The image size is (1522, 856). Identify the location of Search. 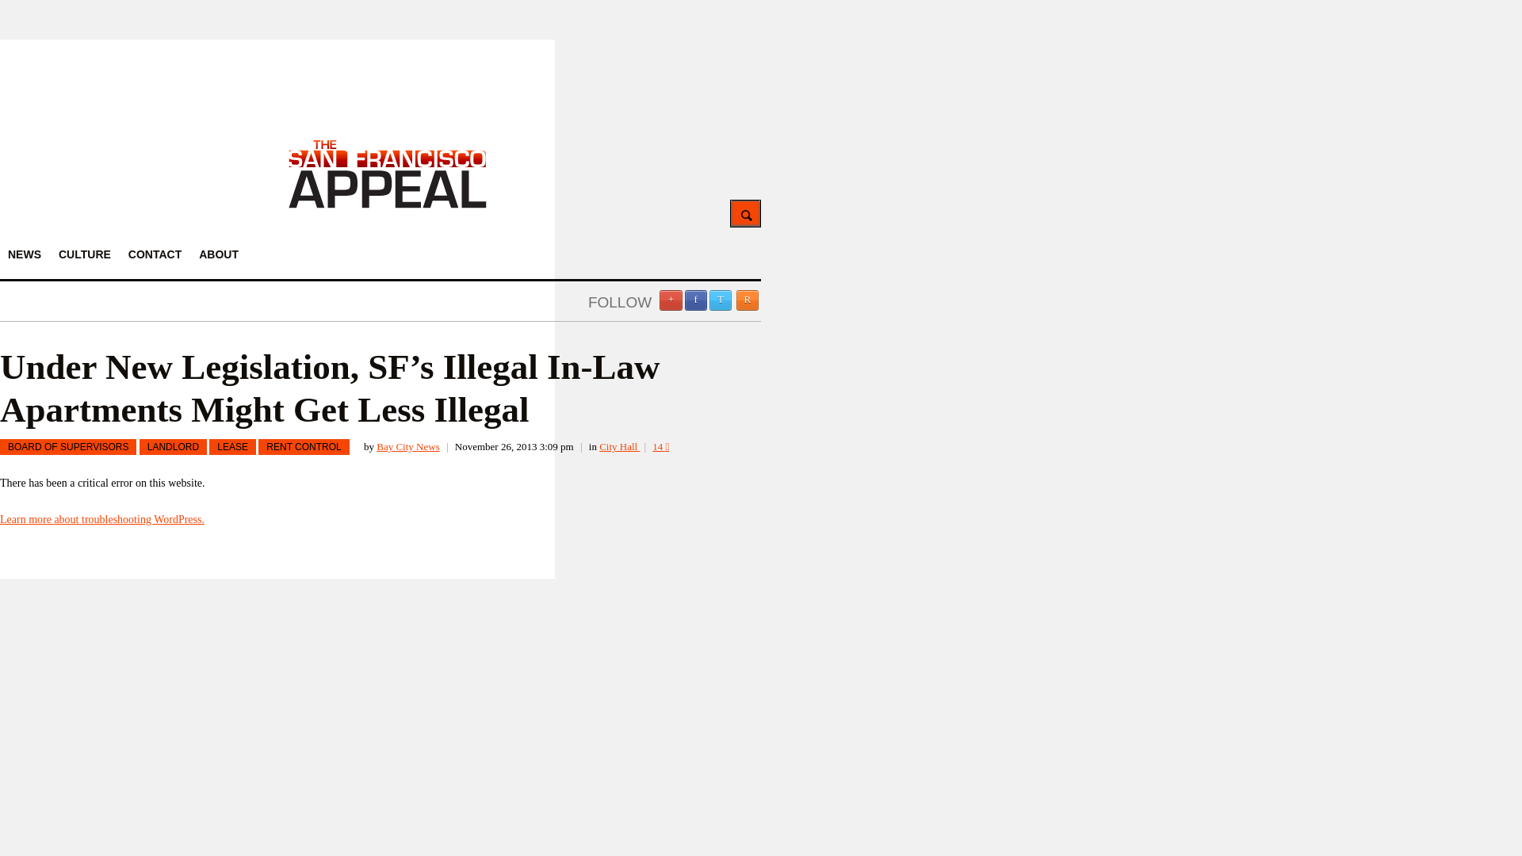
(745, 213).